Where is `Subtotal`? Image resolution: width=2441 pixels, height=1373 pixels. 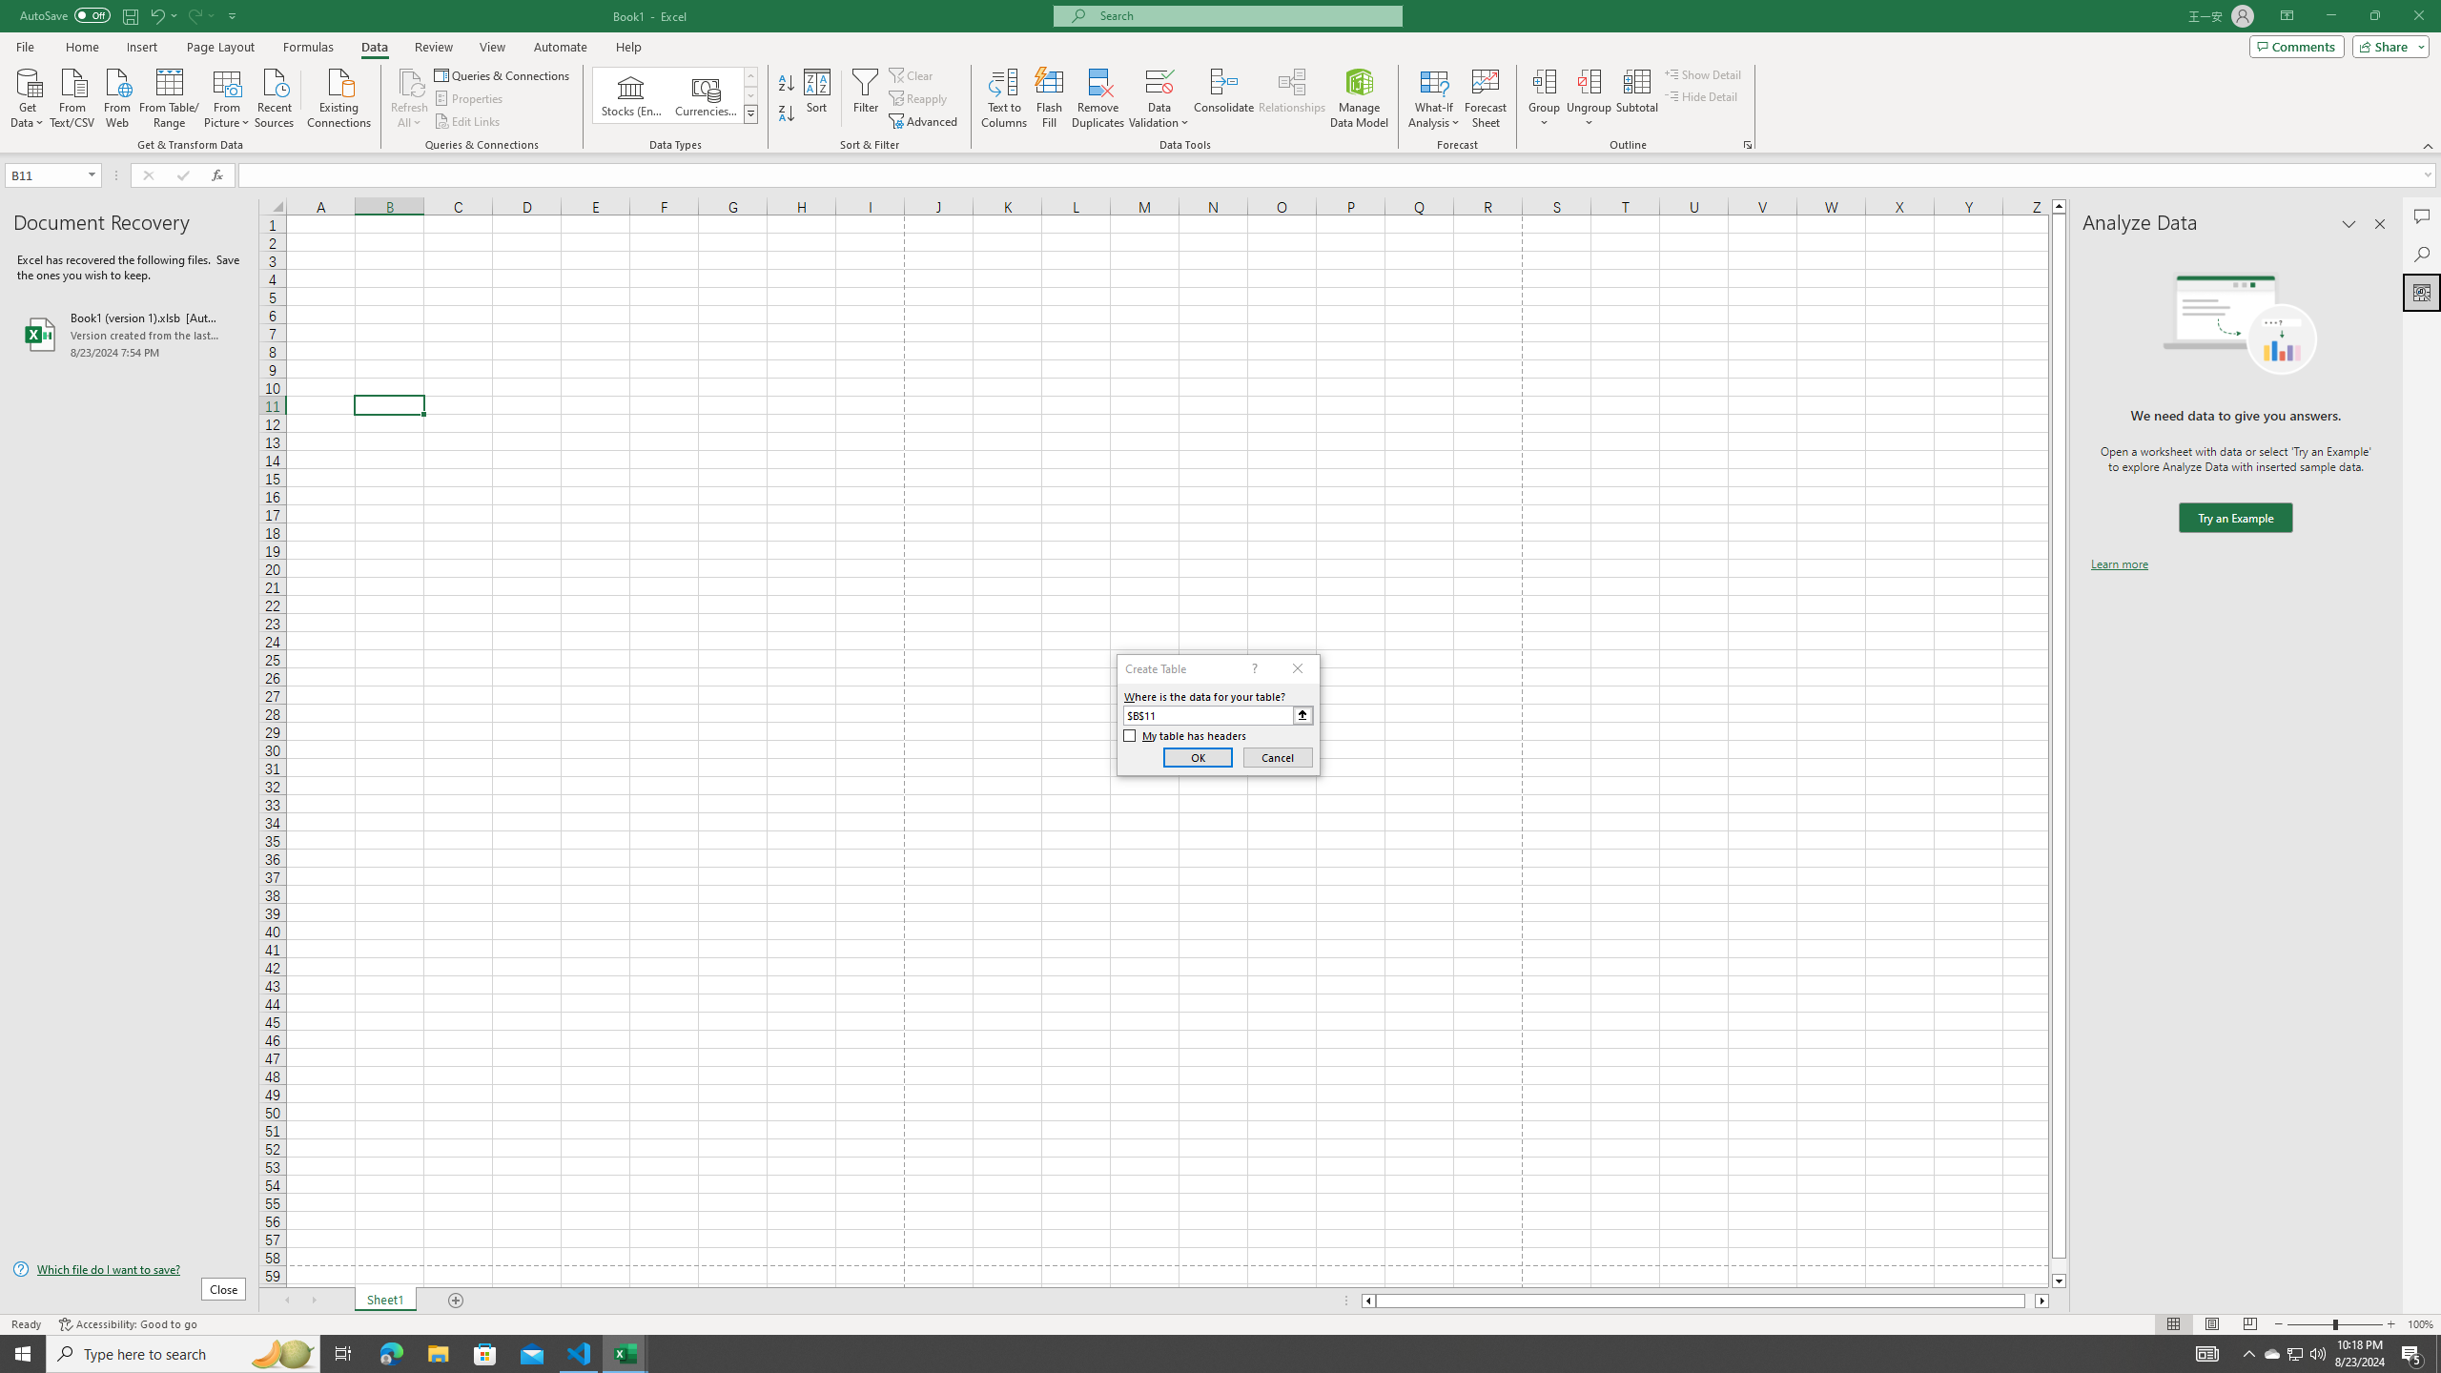
Subtotal is located at coordinates (1636, 98).